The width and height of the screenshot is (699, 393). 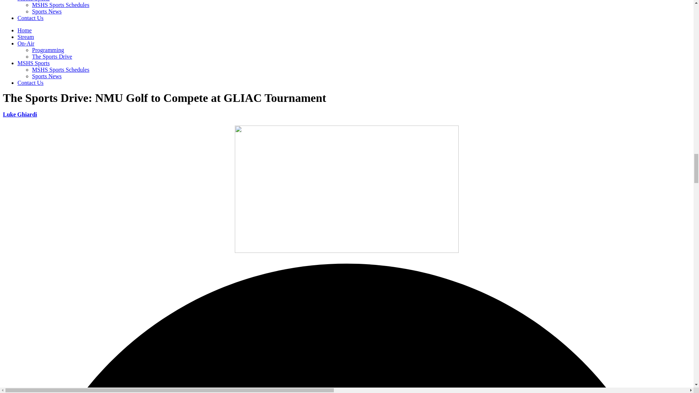 I want to click on Contact Us, so click(x=31, y=18).